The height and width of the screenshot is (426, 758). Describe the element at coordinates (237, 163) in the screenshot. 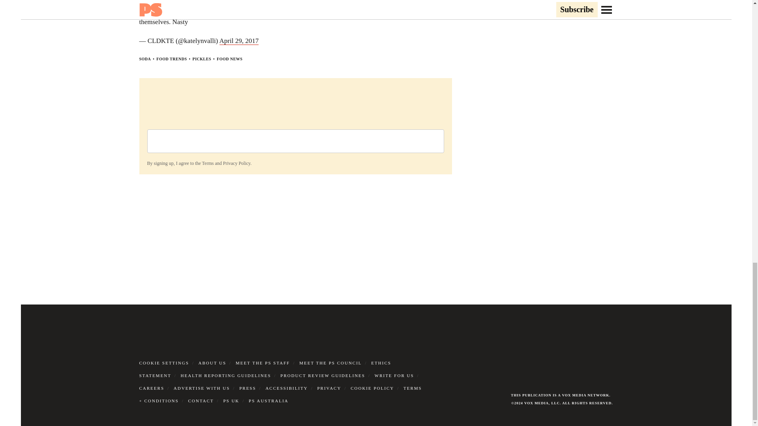

I see `Privacy Policy.` at that location.